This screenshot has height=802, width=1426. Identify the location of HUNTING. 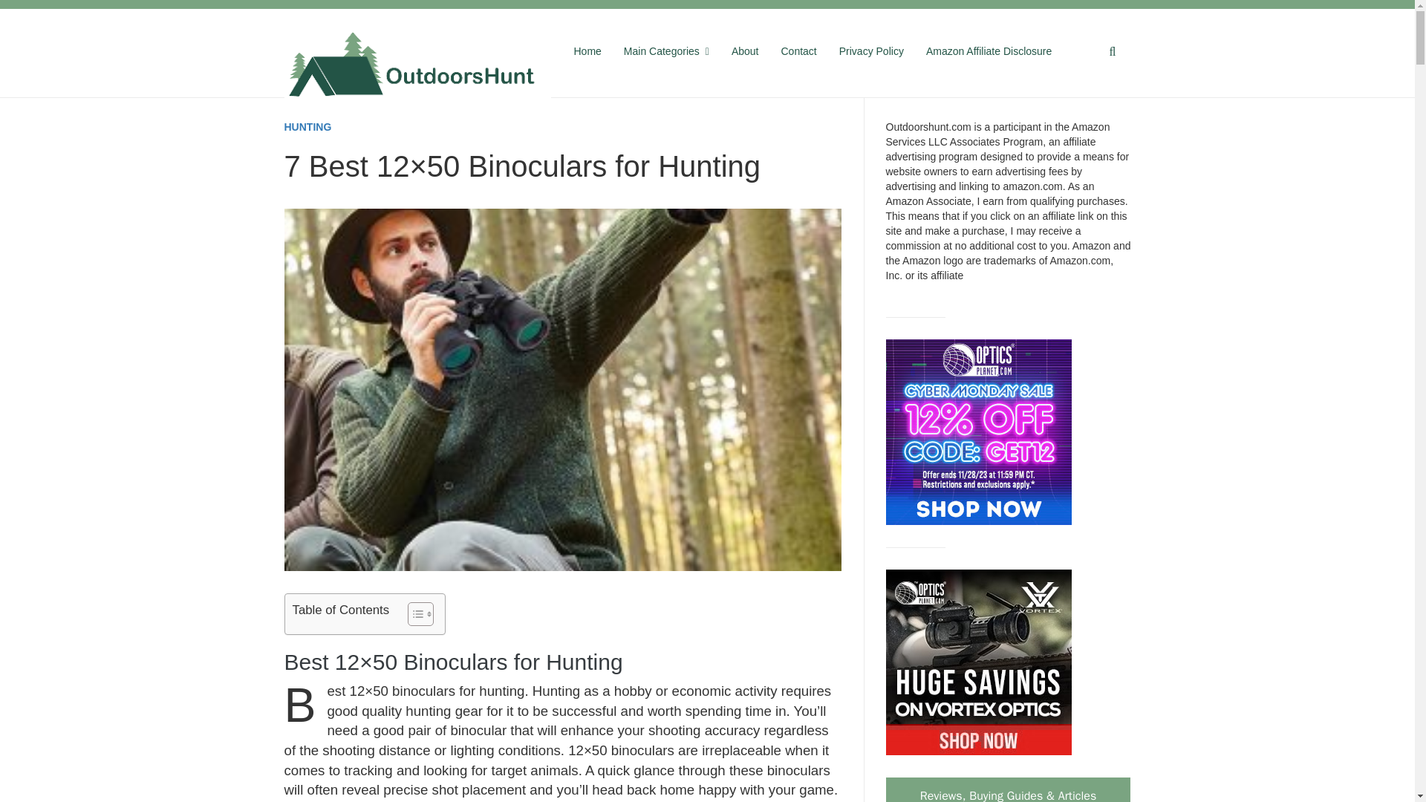
(307, 127).